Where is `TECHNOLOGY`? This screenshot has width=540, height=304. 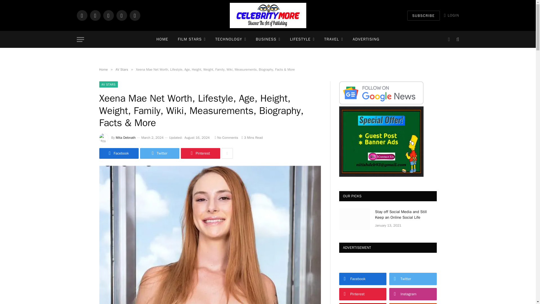
TECHNOLOGY is located at coordinates (231, 39).